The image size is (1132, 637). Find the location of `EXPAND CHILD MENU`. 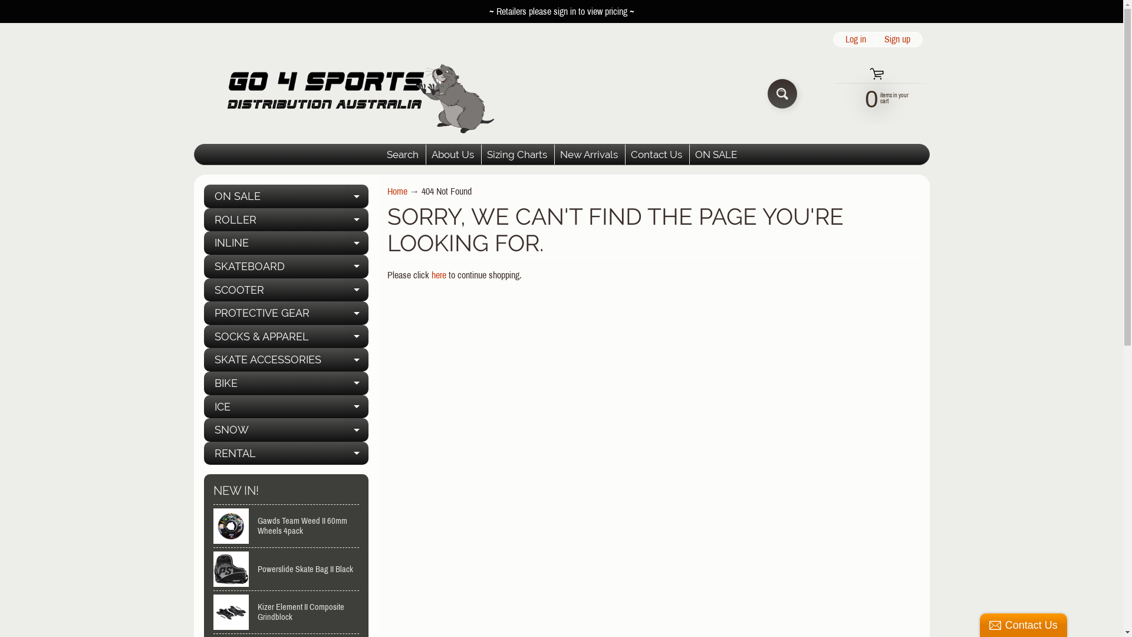

EXPAND CHILD MENU is located at coordinates (357, 196).